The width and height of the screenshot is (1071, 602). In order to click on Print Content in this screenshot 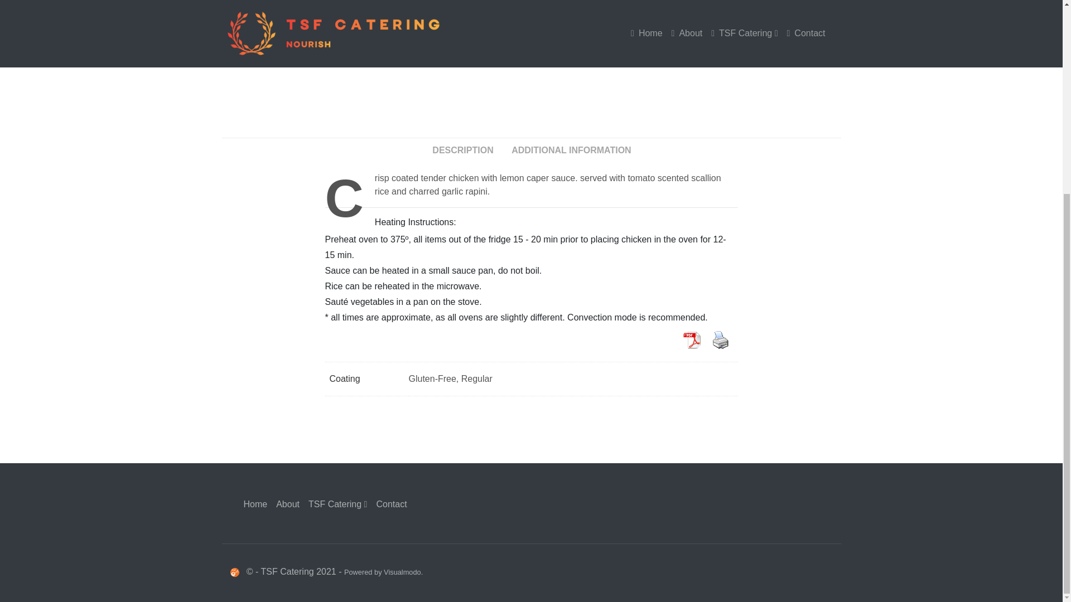, I will do `click(720, 339)`.